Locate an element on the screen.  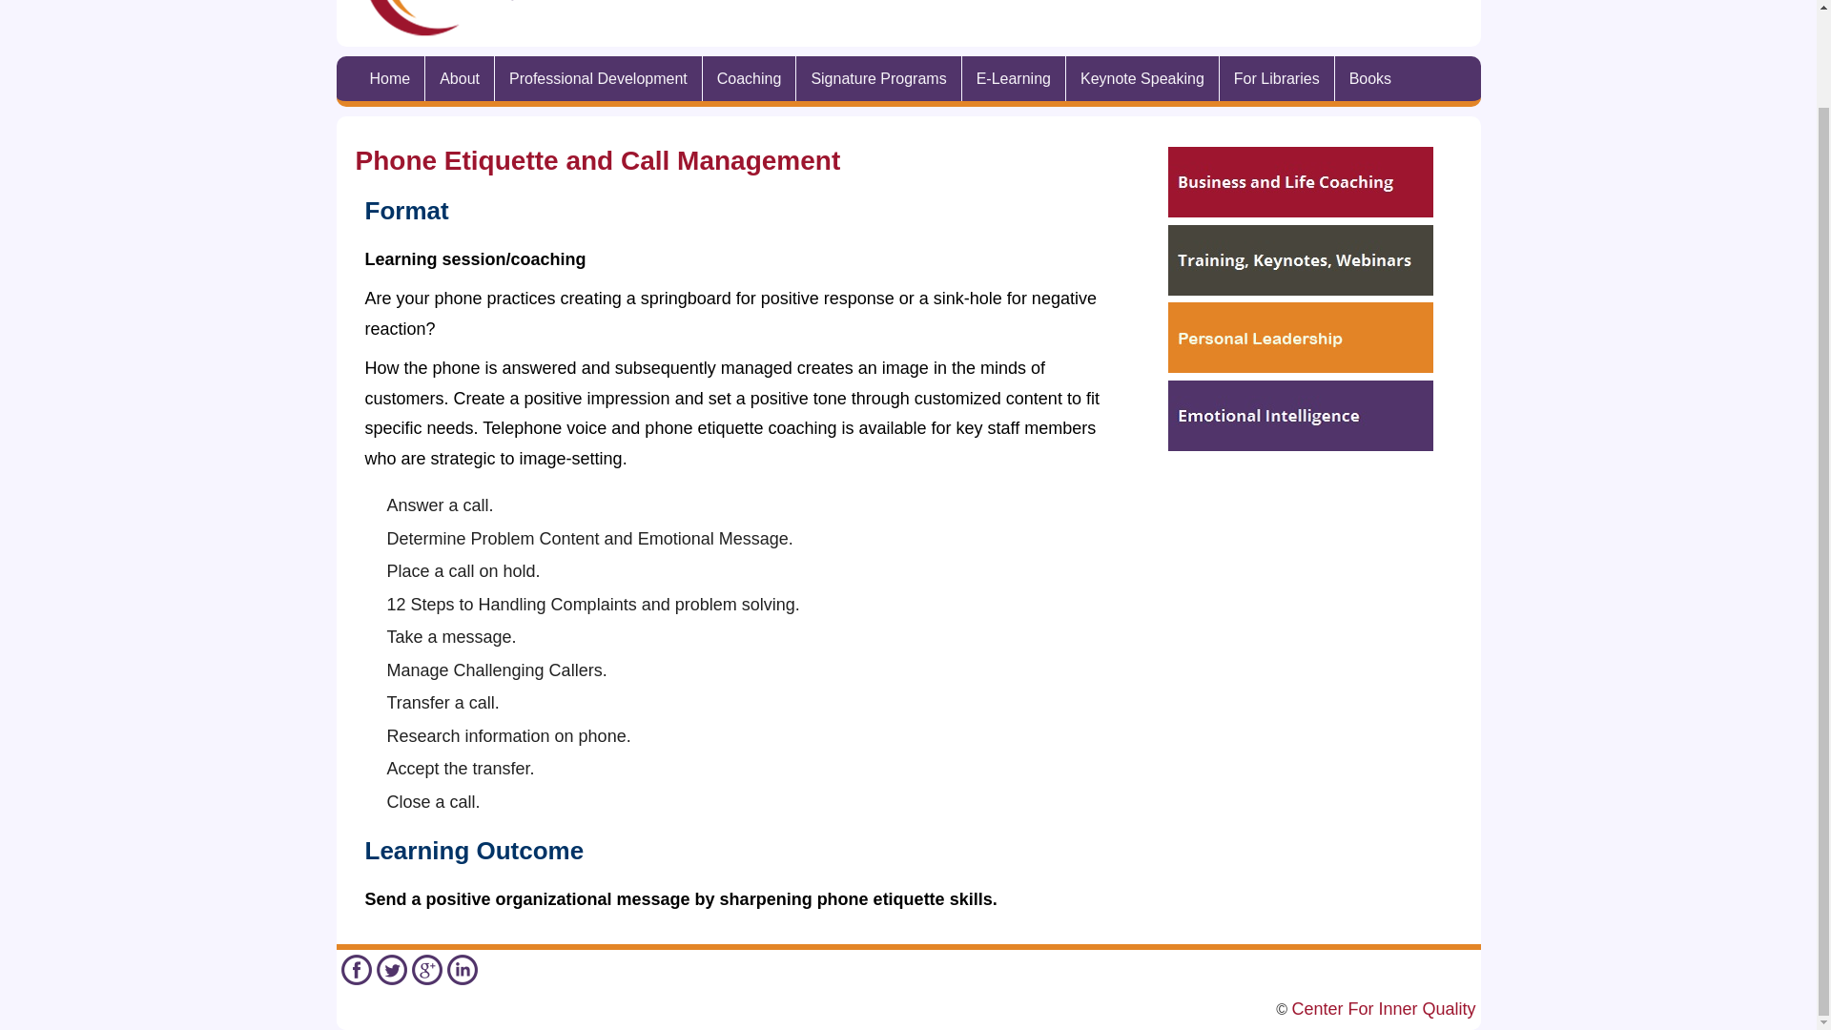
Home is located at coordinates (389, 78).